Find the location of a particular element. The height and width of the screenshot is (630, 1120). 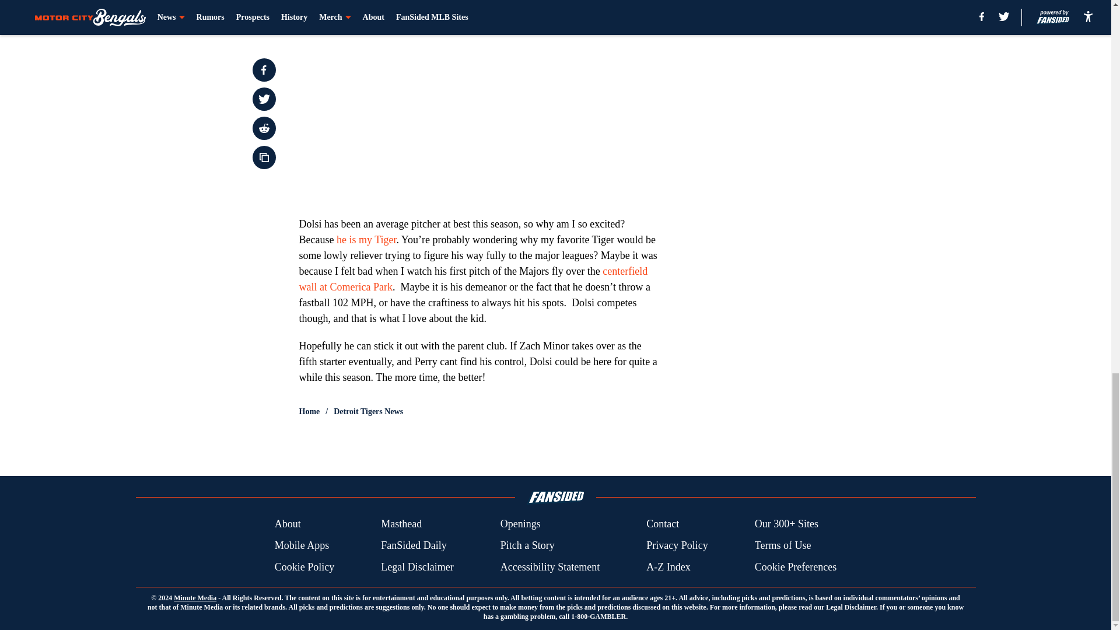

Terms of Use is located at coordinates (783, 546).